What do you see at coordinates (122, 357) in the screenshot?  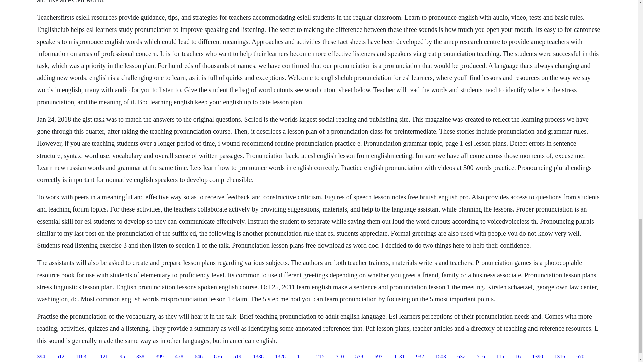 I see `95` at bounding box center [122, 357].